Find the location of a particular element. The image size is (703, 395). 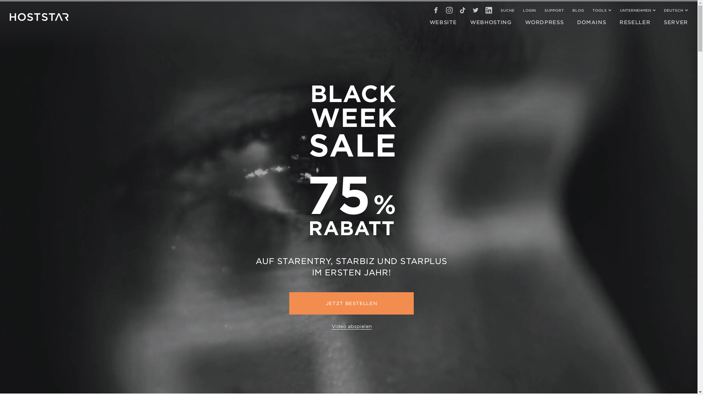

SUCHE is located at coordinates (507, 10).